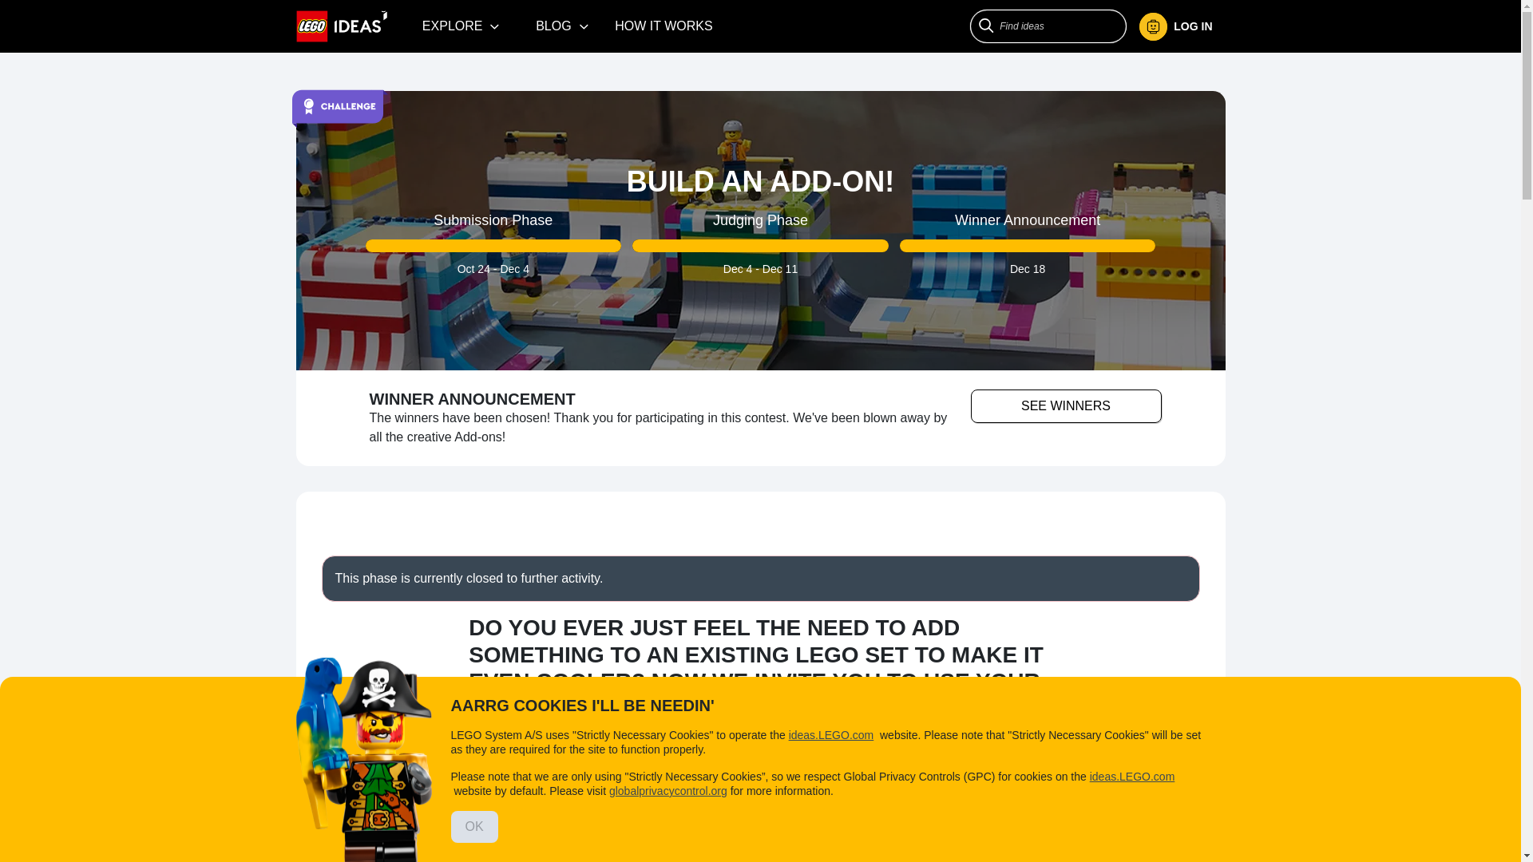 The image size is (1533, 862). What do you see at coordinates (461, 26) in the screenshot?
I see `EXPLORE` at bounding box center [461, 26].